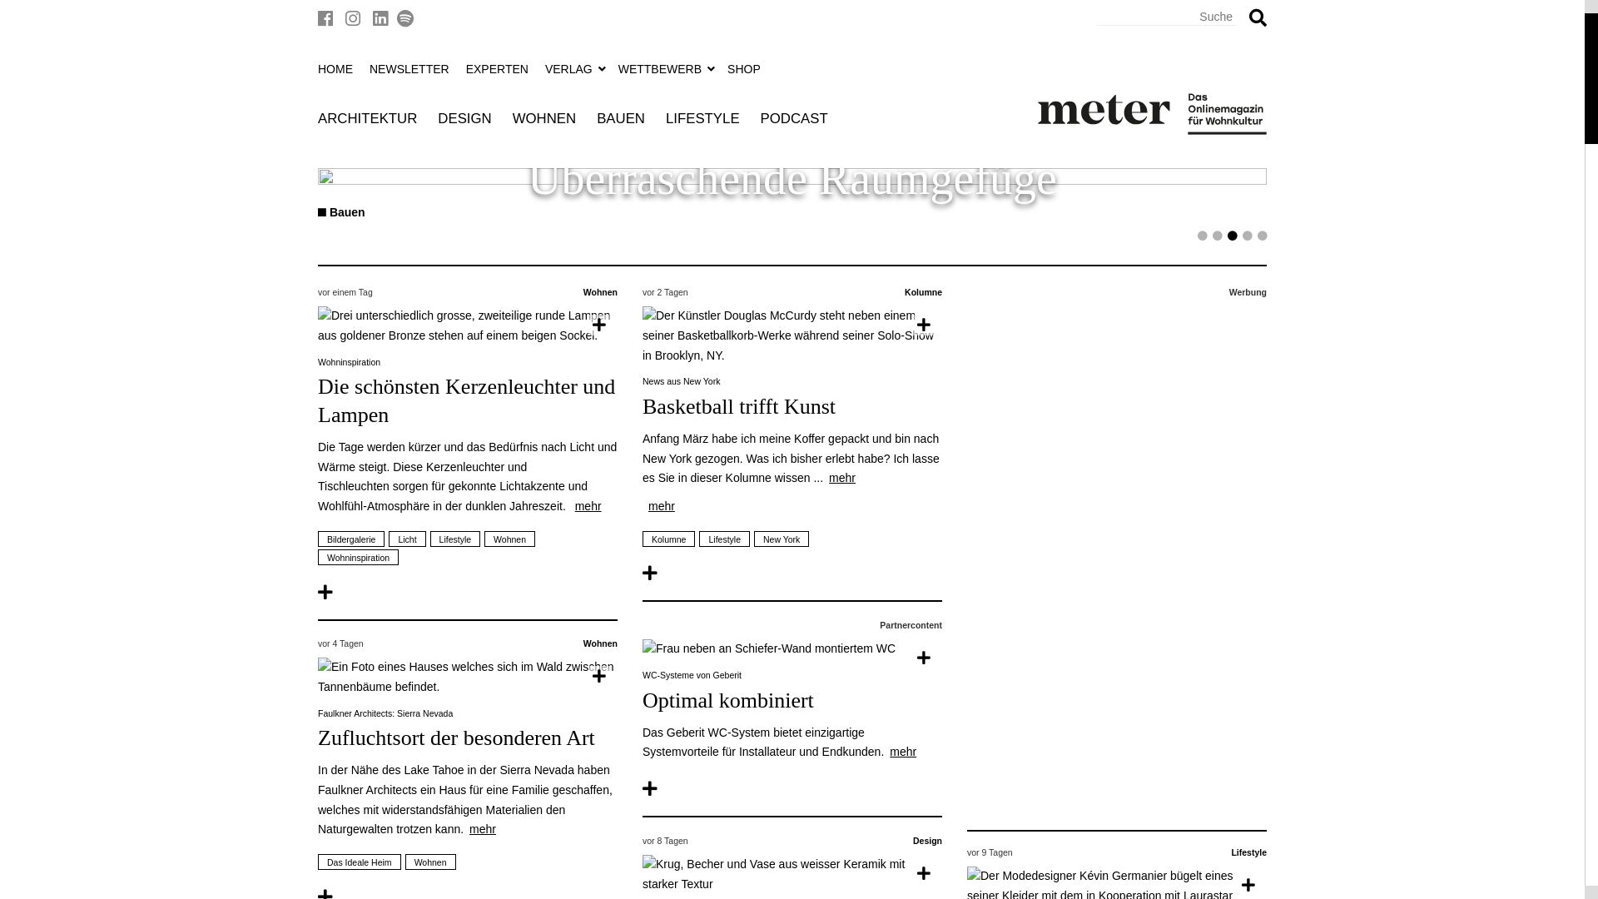 This screenshot has width=1598, height=899. I want to click on Weiterlesen ..., so click(792, 875).